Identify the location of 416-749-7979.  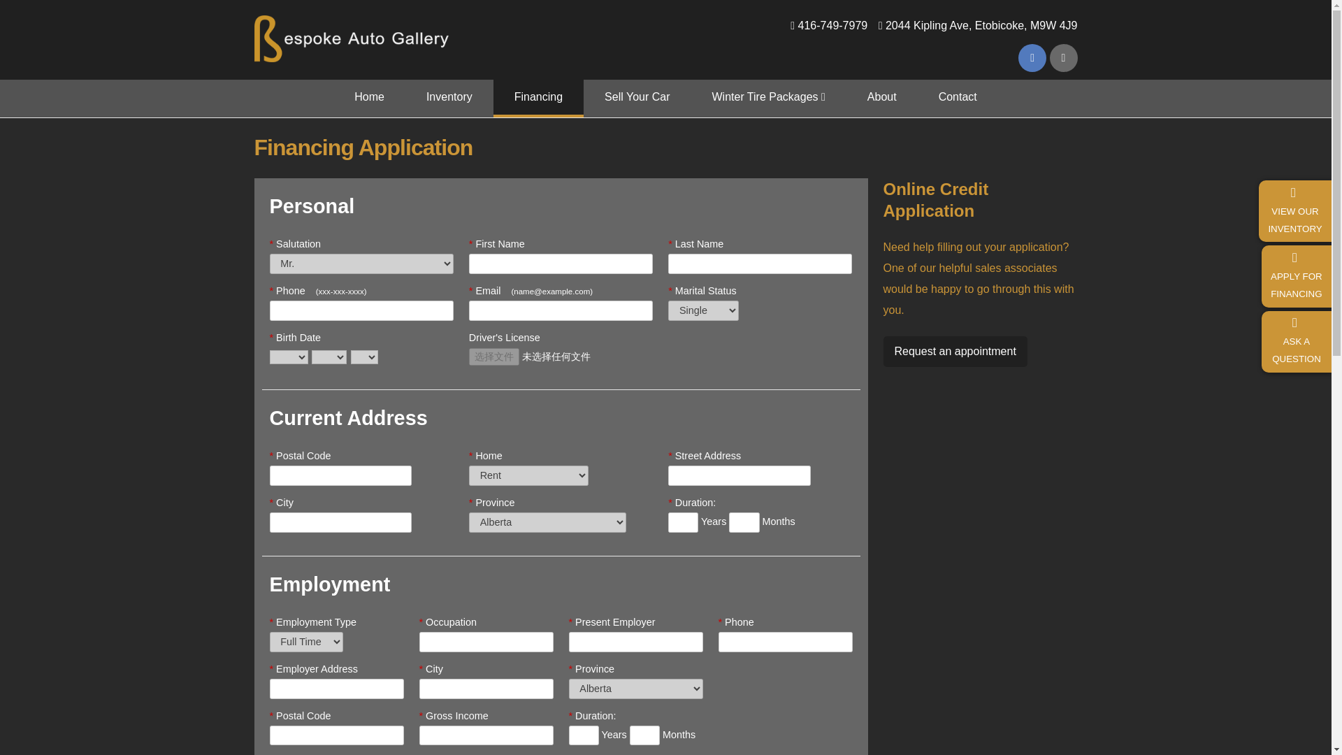
(767, 99).